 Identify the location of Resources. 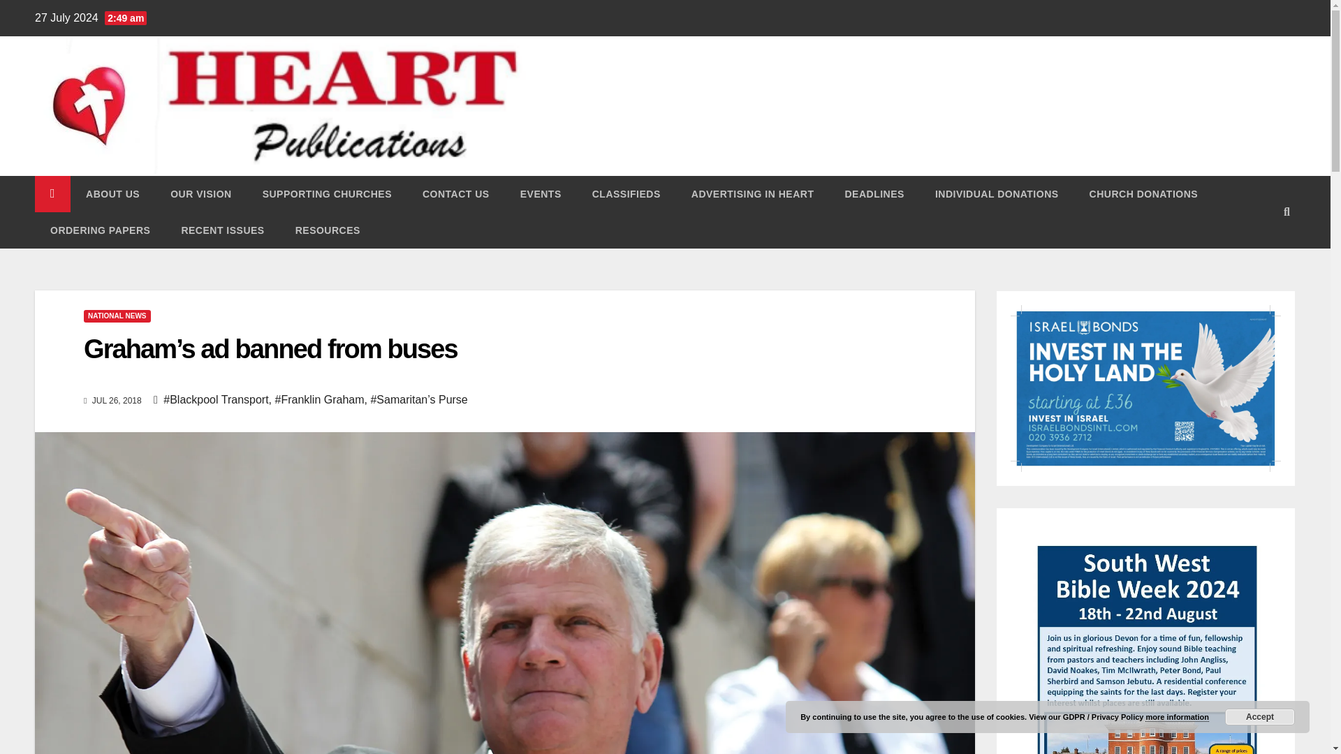
(328, 230).